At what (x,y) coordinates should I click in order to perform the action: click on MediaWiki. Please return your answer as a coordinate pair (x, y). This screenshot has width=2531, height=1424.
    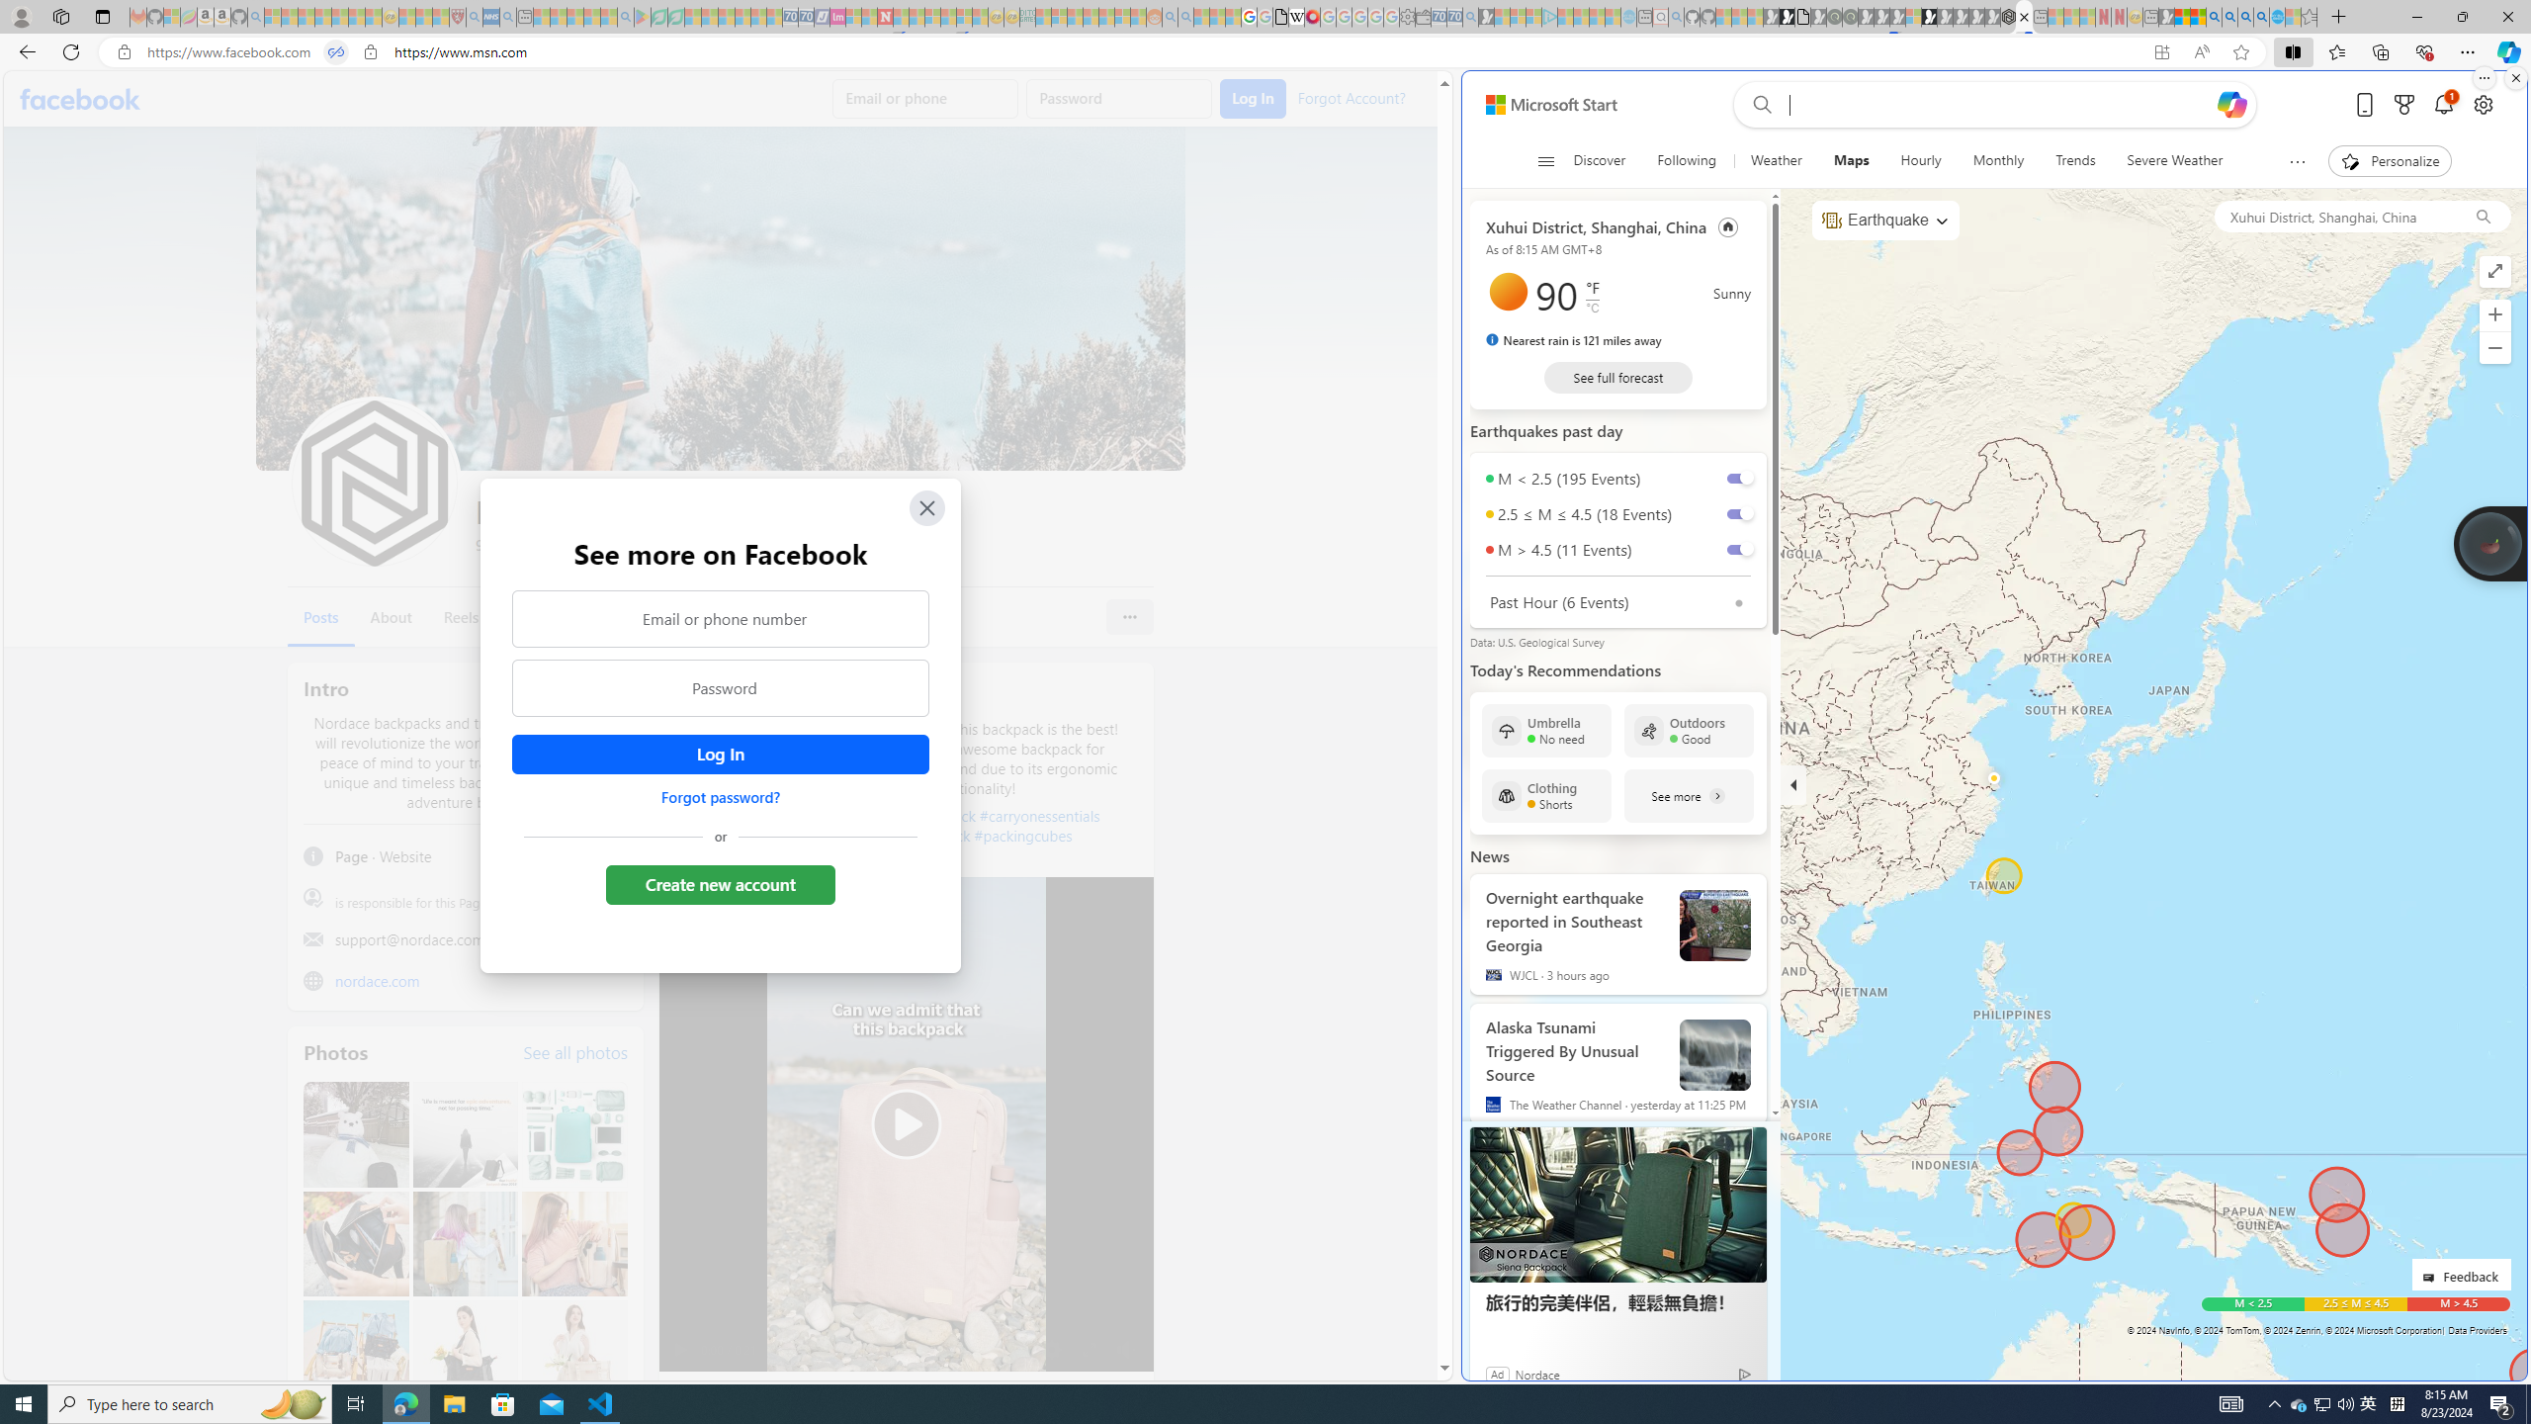
    Looking at the image, I should click on (1312, 17).